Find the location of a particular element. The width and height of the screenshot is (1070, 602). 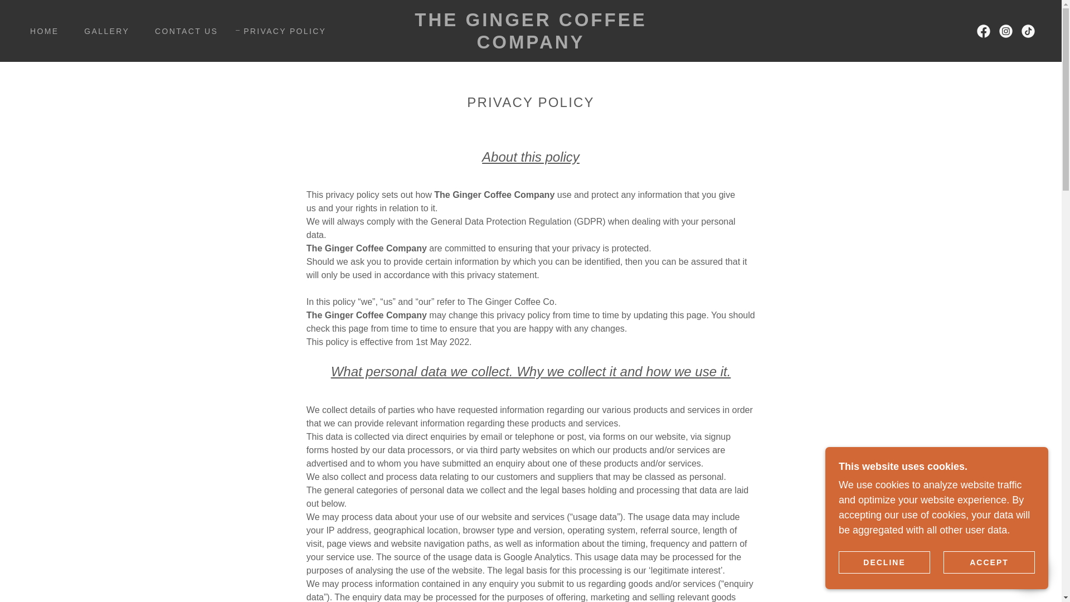

ACCEPT is located at coordinates (989, 562).